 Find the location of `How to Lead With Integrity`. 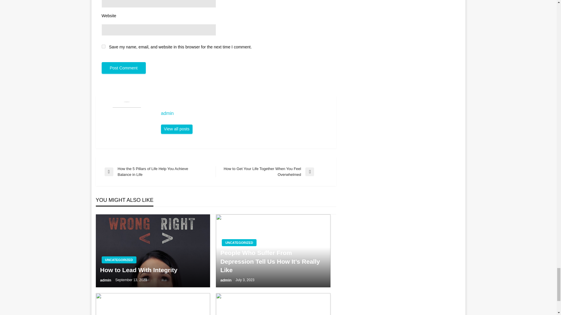

How to Lead With Integrity is located at coordinates (153, 270).